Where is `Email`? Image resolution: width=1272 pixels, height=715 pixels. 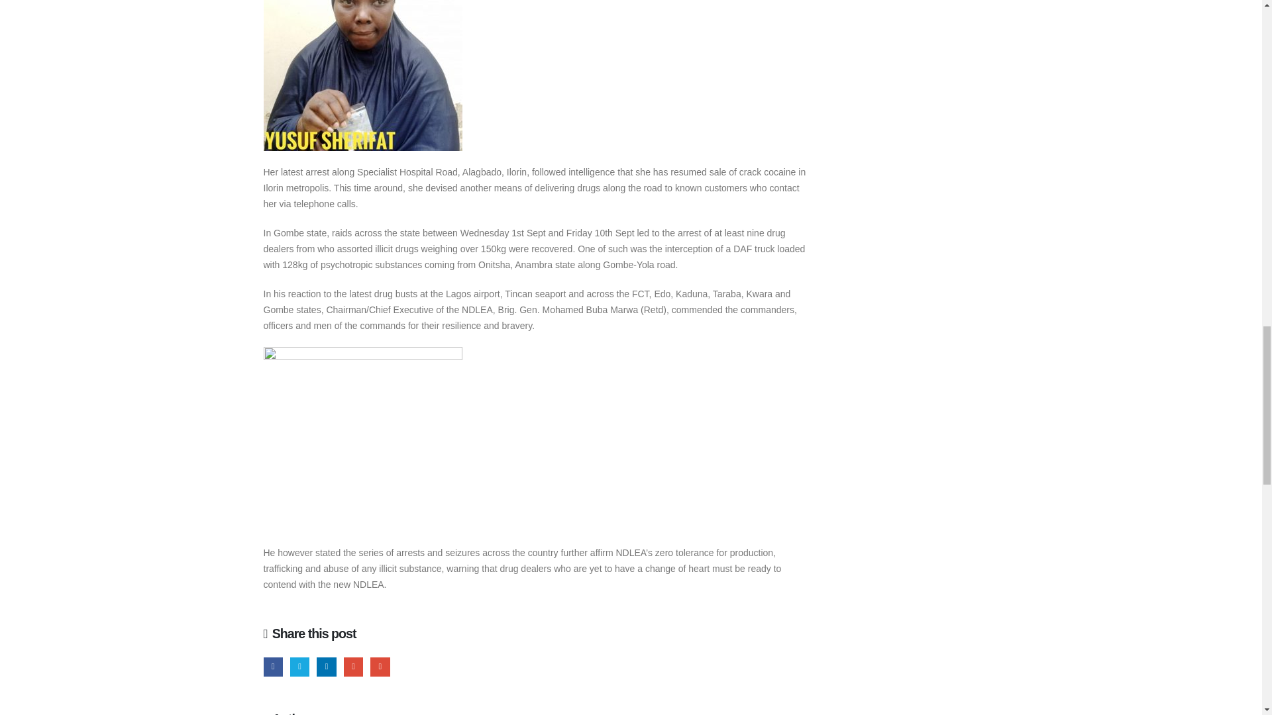
Email is located at coordinates (379, 666).